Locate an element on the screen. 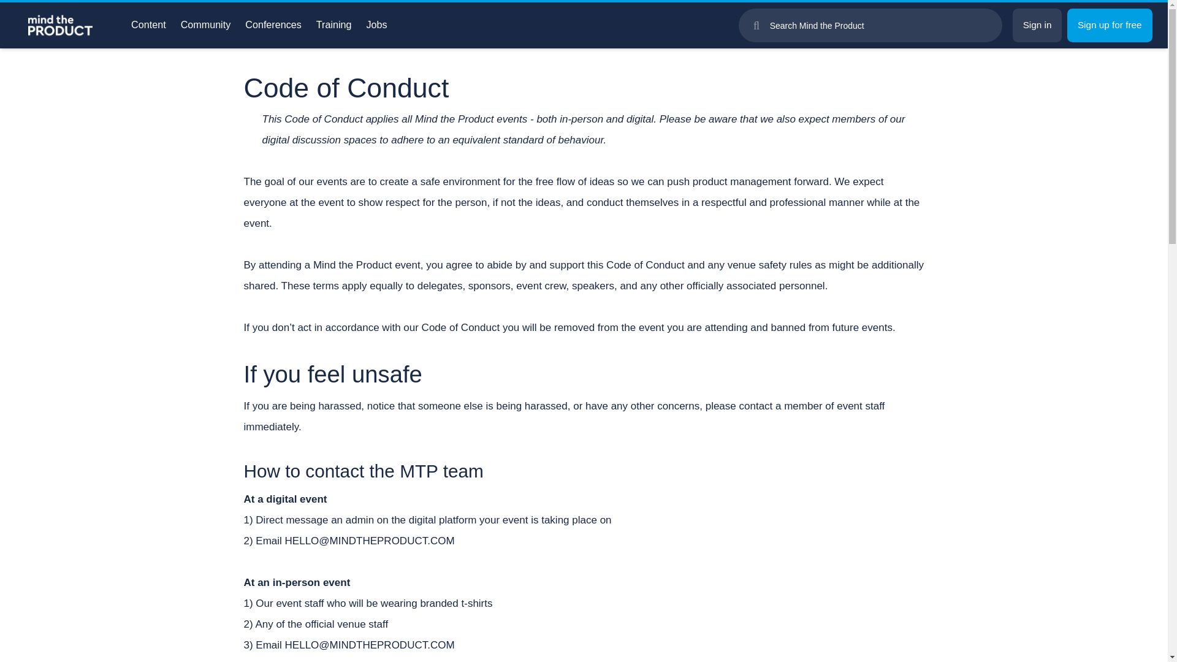  Content is located at coordinates (148, 25).